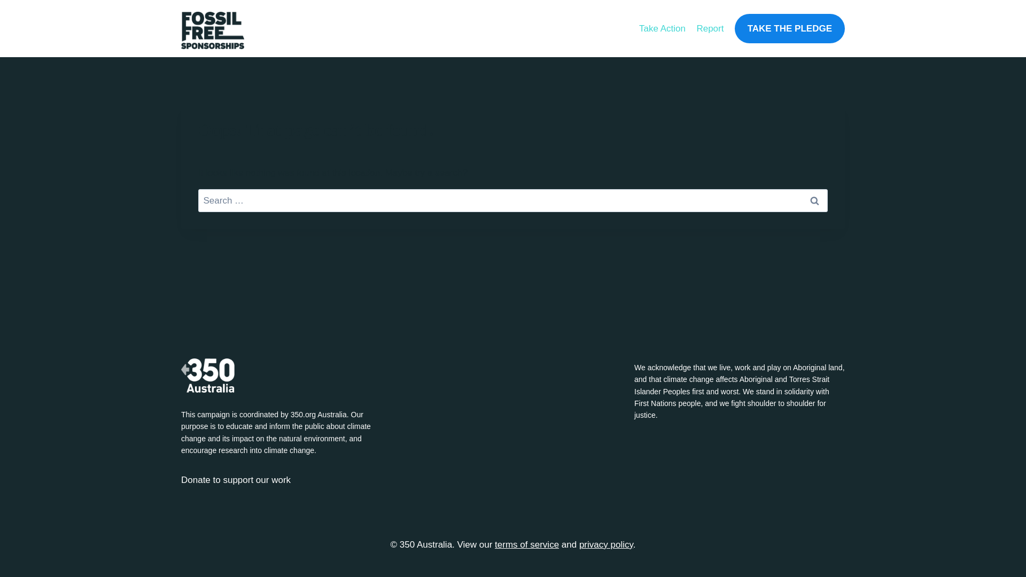 This screenshot has width=1026, height=577. Describe the element at coordinates (663, 29) in the screenshot. I see `Take Action` at that location.